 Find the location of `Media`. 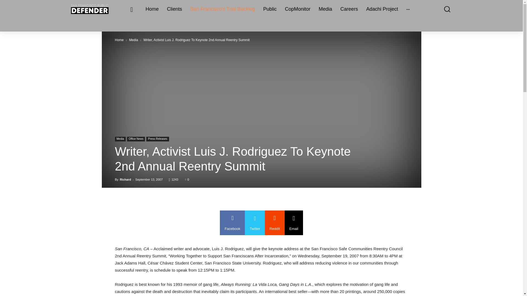

Media is located at coordinates (120, 139).